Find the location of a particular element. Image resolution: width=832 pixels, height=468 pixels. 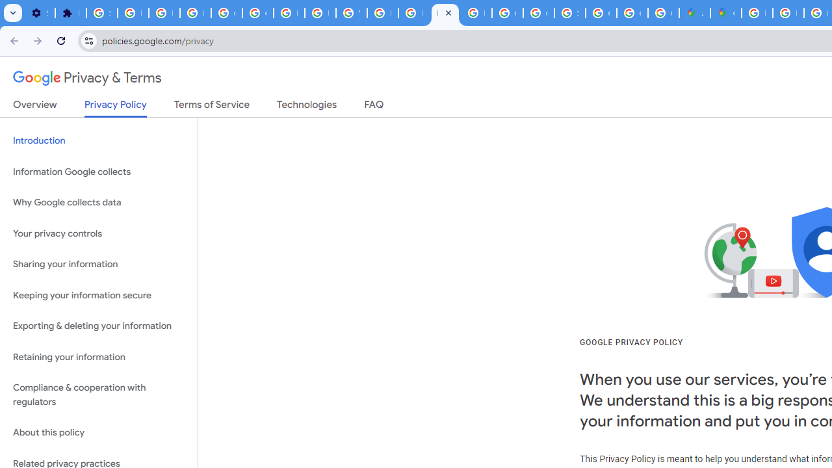

Create your Google Account is located at coordinates (663, 13).